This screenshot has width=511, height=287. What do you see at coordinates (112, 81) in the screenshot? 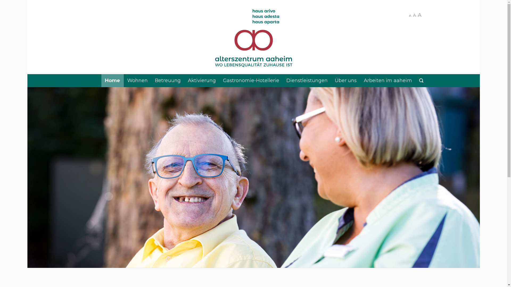
I see `Home` at bounding box center [112, 81].